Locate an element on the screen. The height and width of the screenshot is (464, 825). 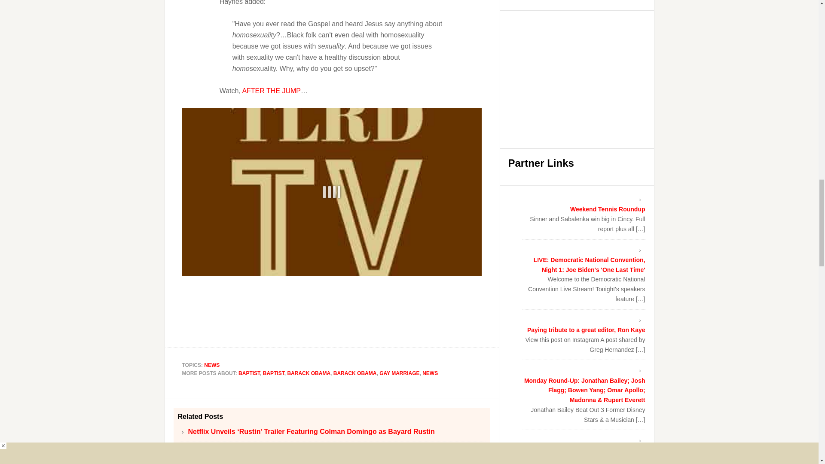
BAPTIST is located at coordinates (274, 373).